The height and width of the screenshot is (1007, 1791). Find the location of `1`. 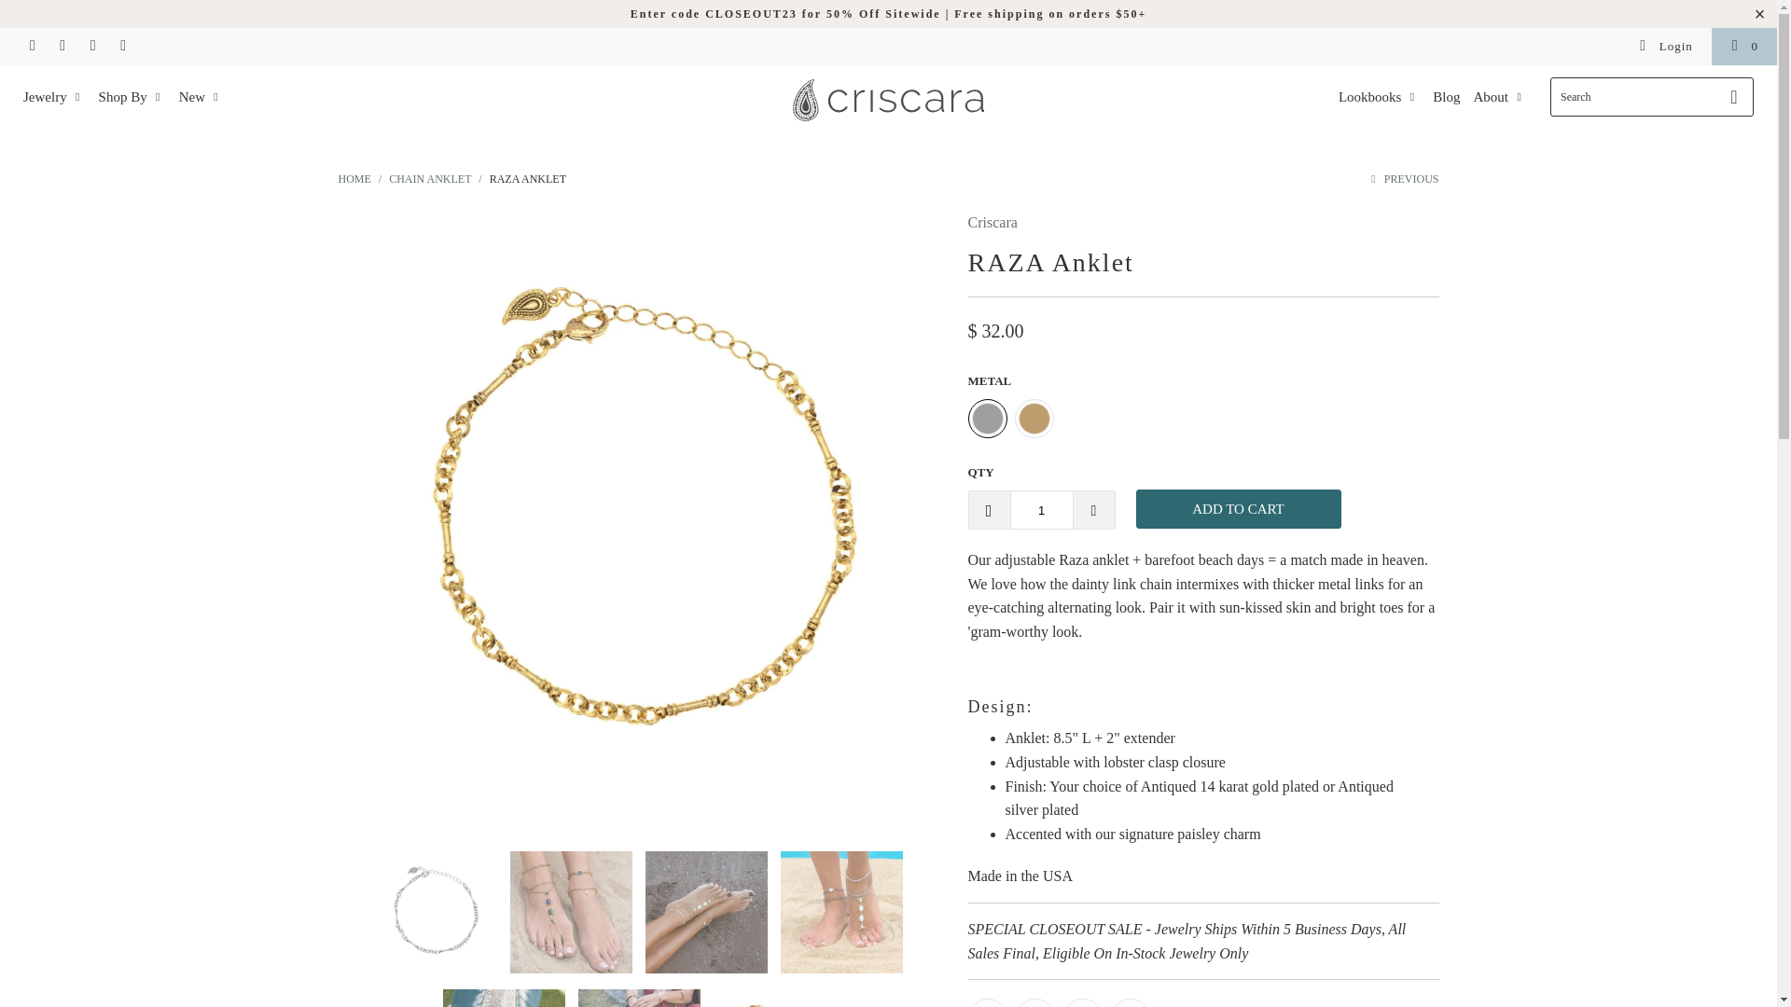

1 is located at coordinates (1041, 509).